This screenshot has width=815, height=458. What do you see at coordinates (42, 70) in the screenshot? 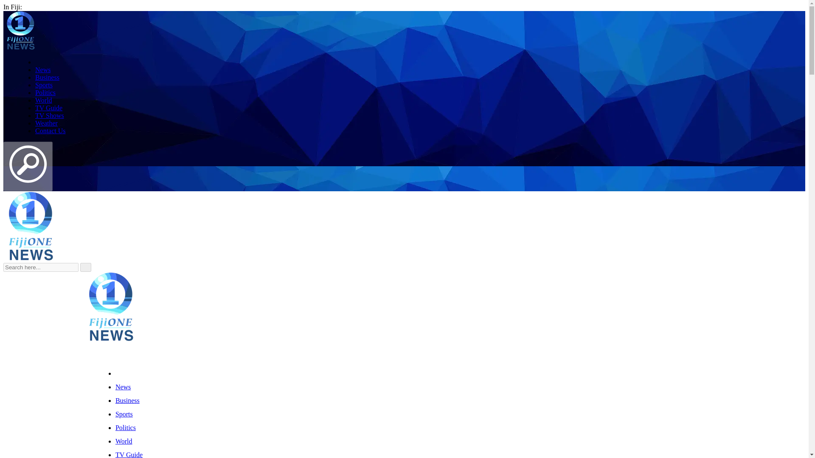
I see `News` at bounding box center [42, 70].